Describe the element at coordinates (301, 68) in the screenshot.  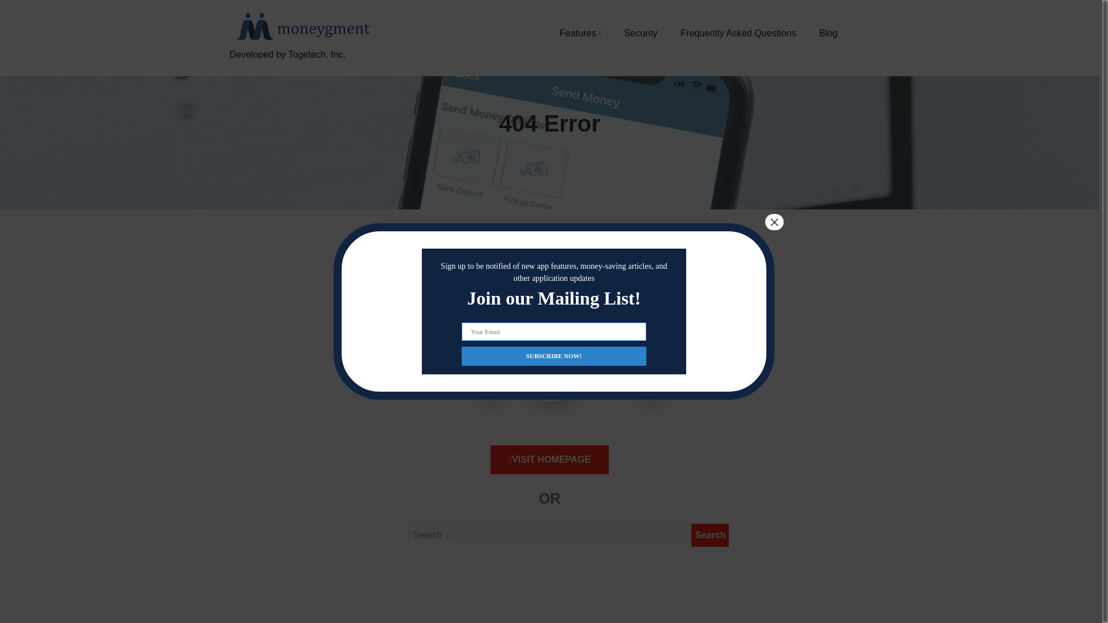
I see `Developed by Togetech, Inc.` at that location.